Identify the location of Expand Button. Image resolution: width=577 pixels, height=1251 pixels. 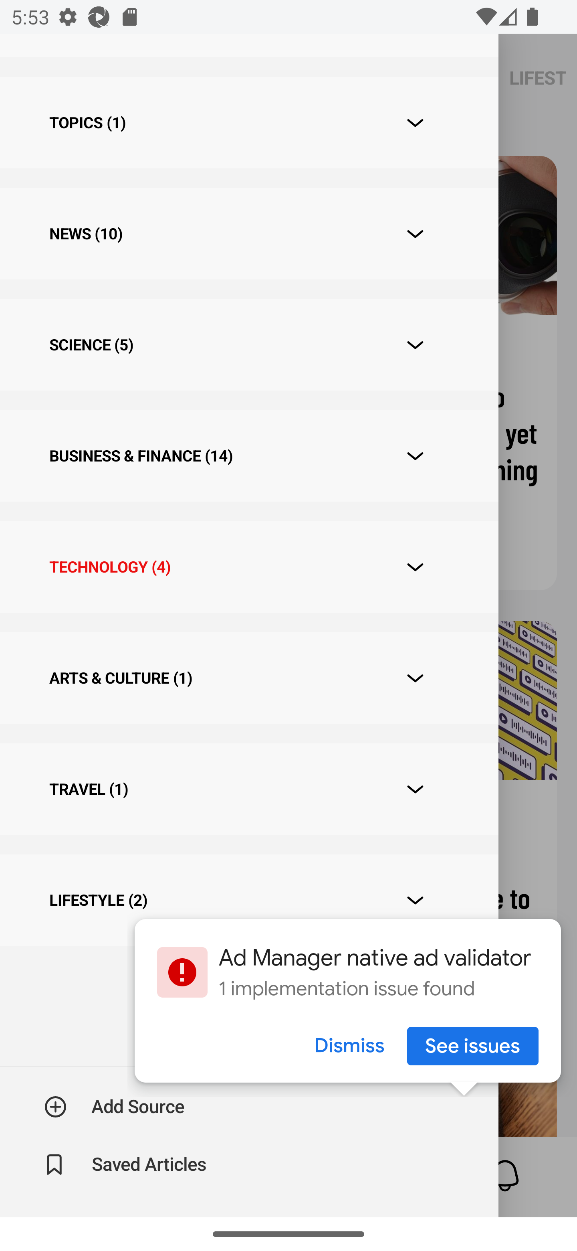
(415, 345).